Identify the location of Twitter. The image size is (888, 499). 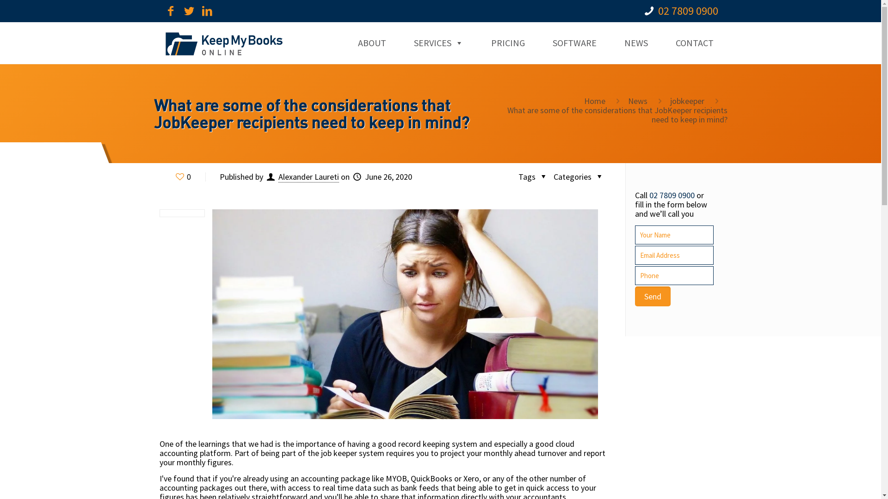
(189, 12).